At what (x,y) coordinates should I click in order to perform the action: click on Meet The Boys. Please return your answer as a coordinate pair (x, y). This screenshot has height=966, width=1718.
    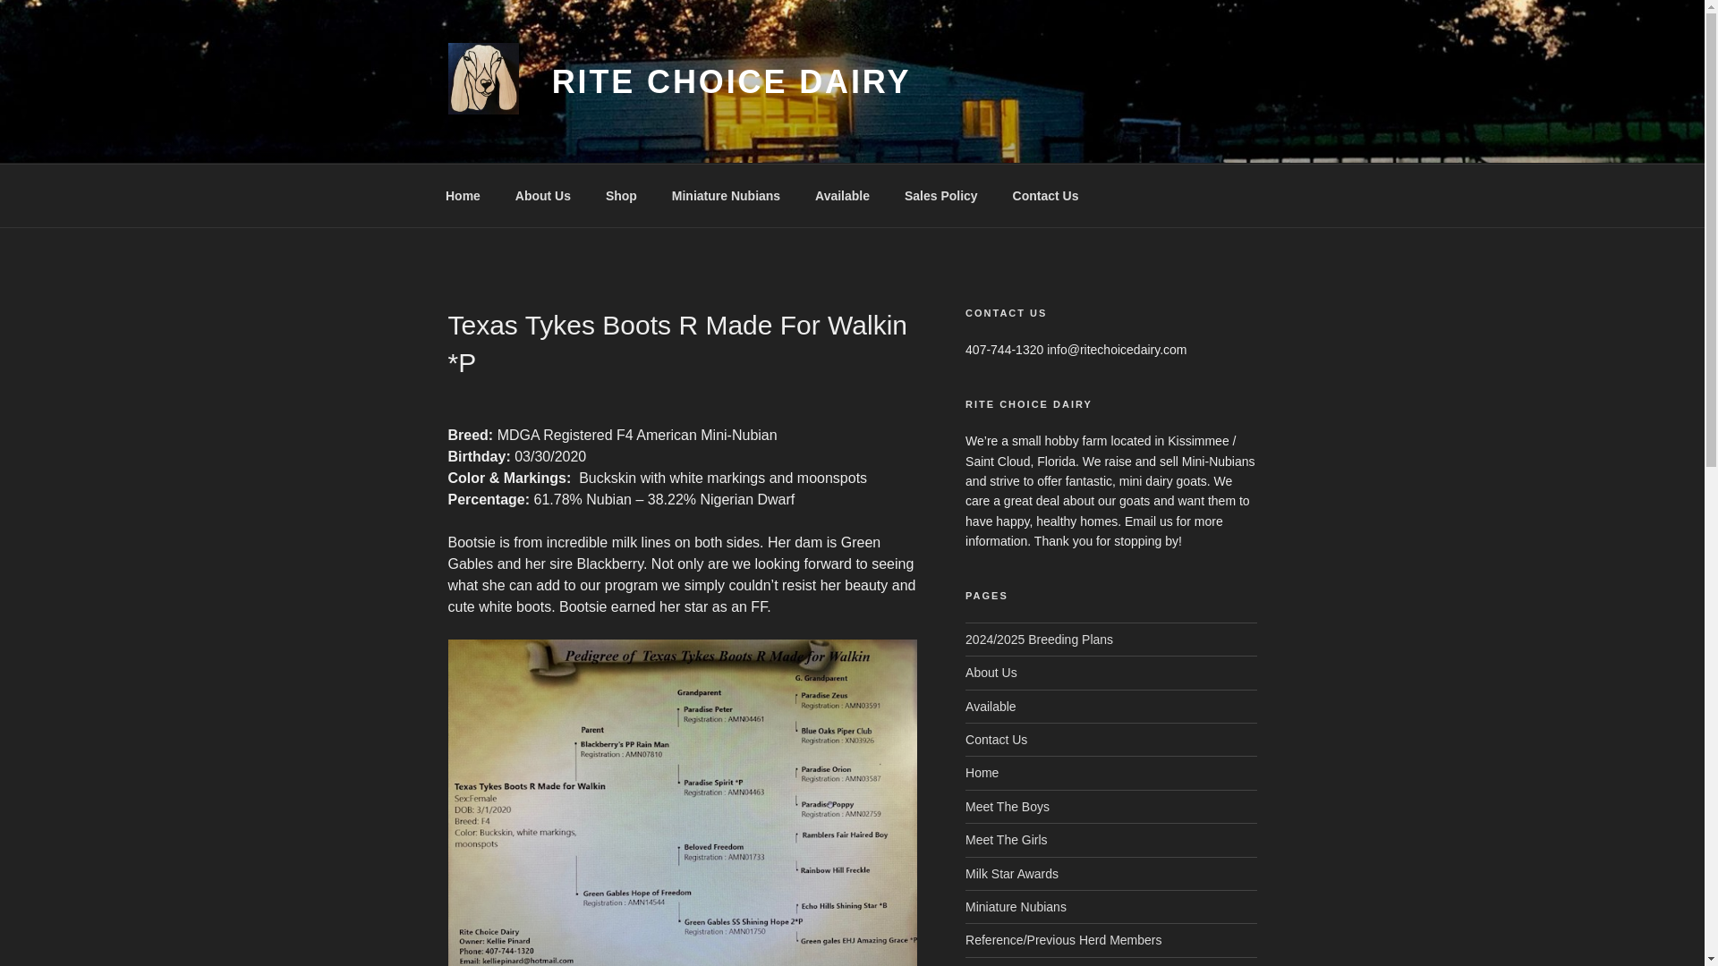
    Looking at the image, I should click on (1008, 807).